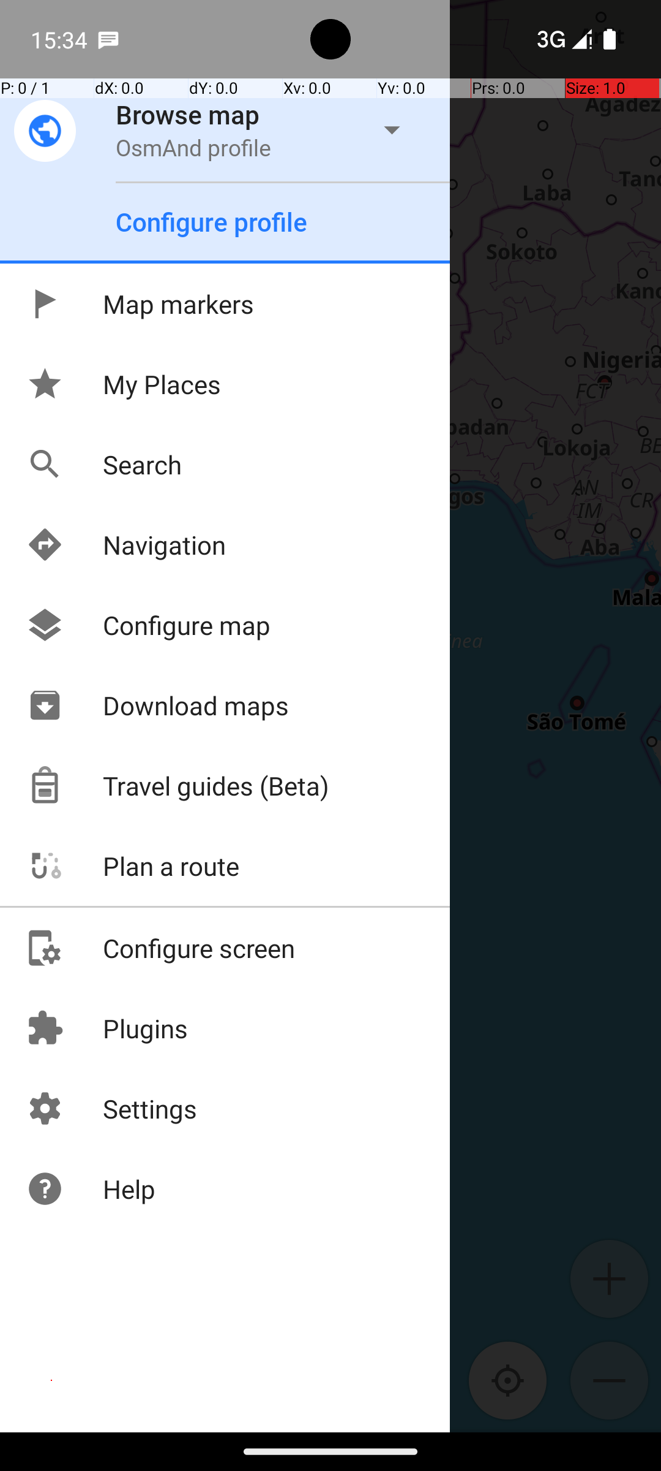 Image resolution: width=661 pixels, height=1471 pixels. Describe the element at coordinates (124, 384) in the screenshot. I see `My Places` at that location.